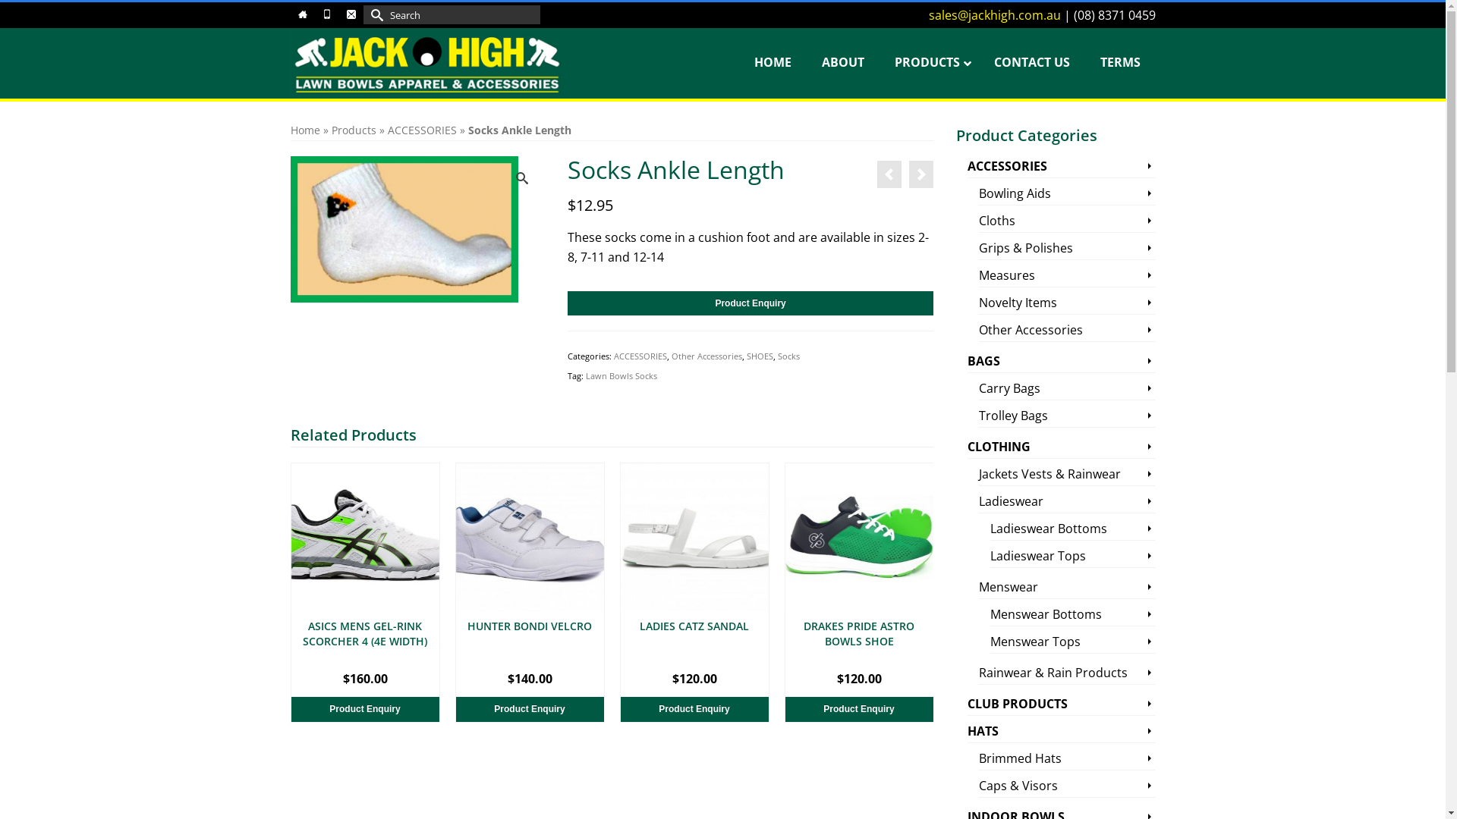  What do you see at coordinates (707, 356) in the screenshot?
I see `Other Accessories` at bounding box center [707, 356].